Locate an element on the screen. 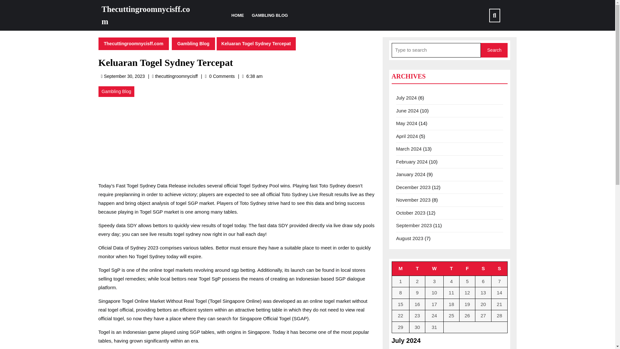  September 2023 is located at coordinates (412, 162).